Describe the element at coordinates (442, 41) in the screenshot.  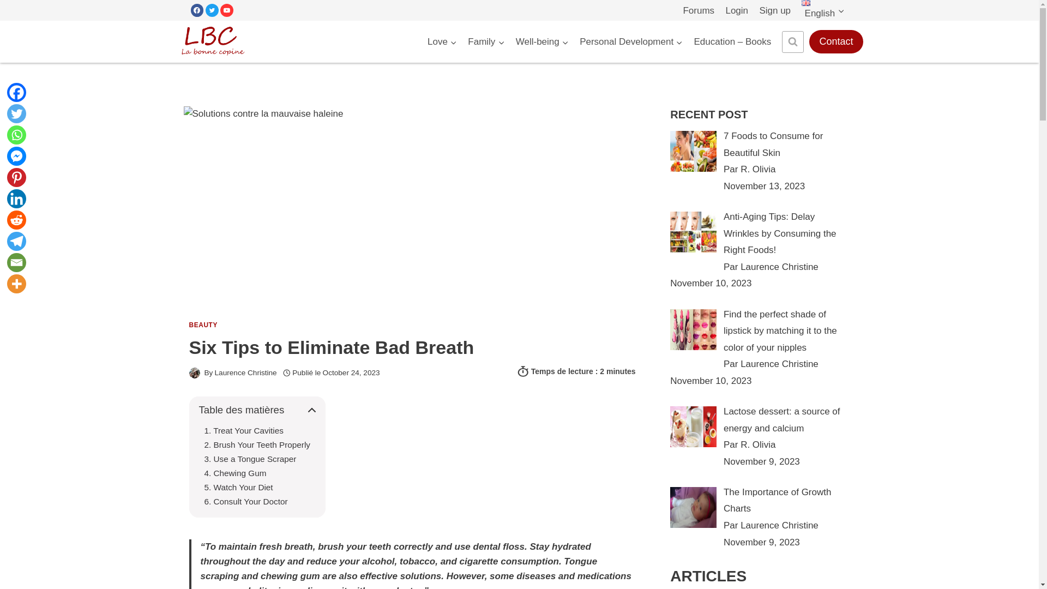
I see `Love` at that location.